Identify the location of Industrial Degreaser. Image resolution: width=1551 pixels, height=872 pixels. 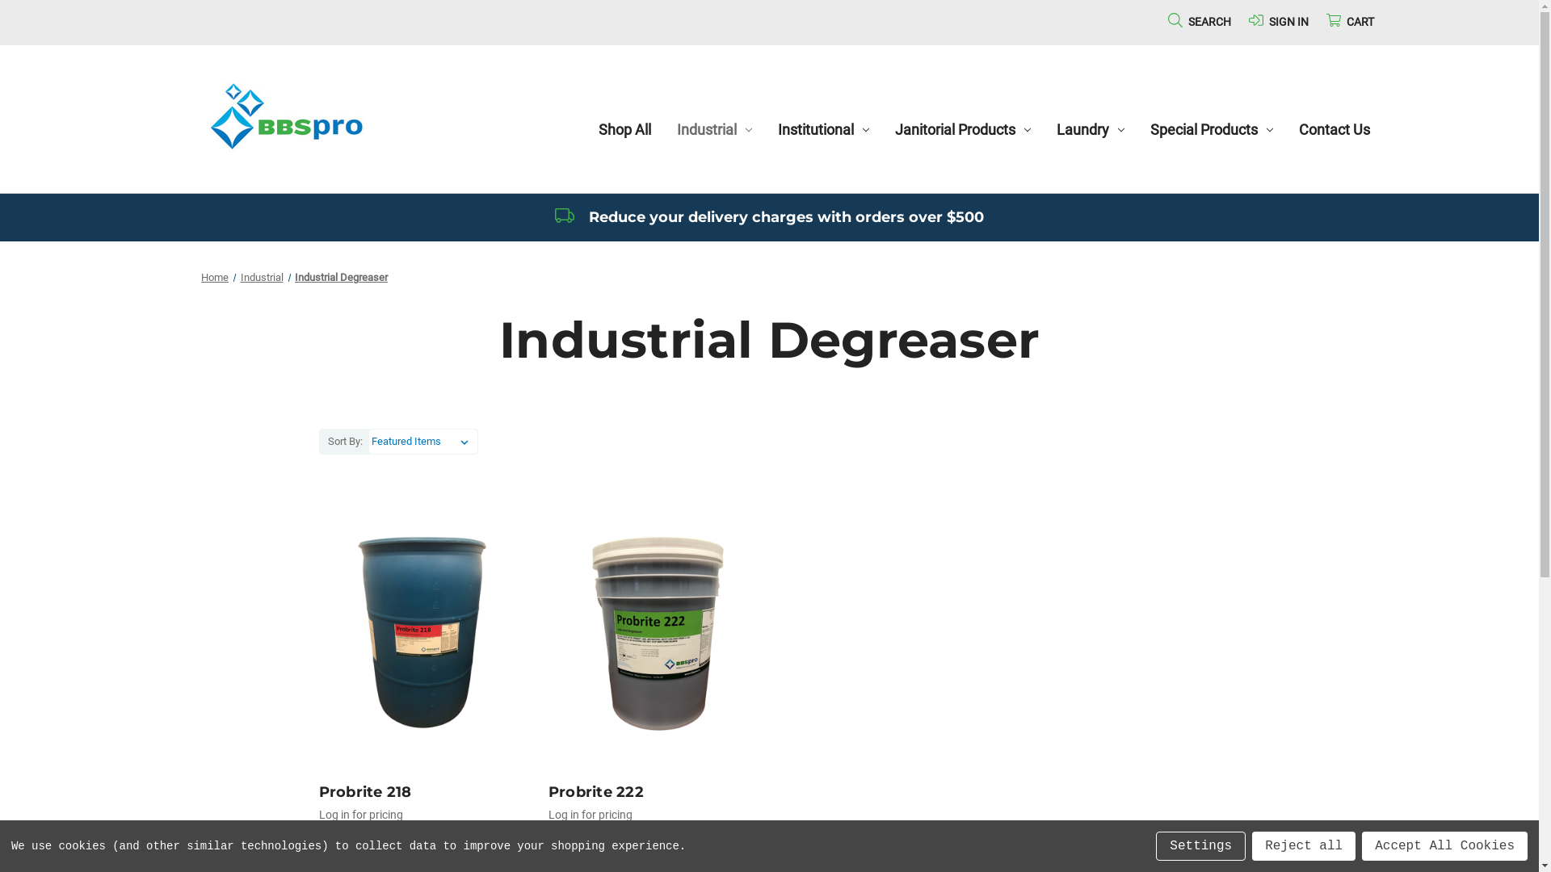
(341, 278).